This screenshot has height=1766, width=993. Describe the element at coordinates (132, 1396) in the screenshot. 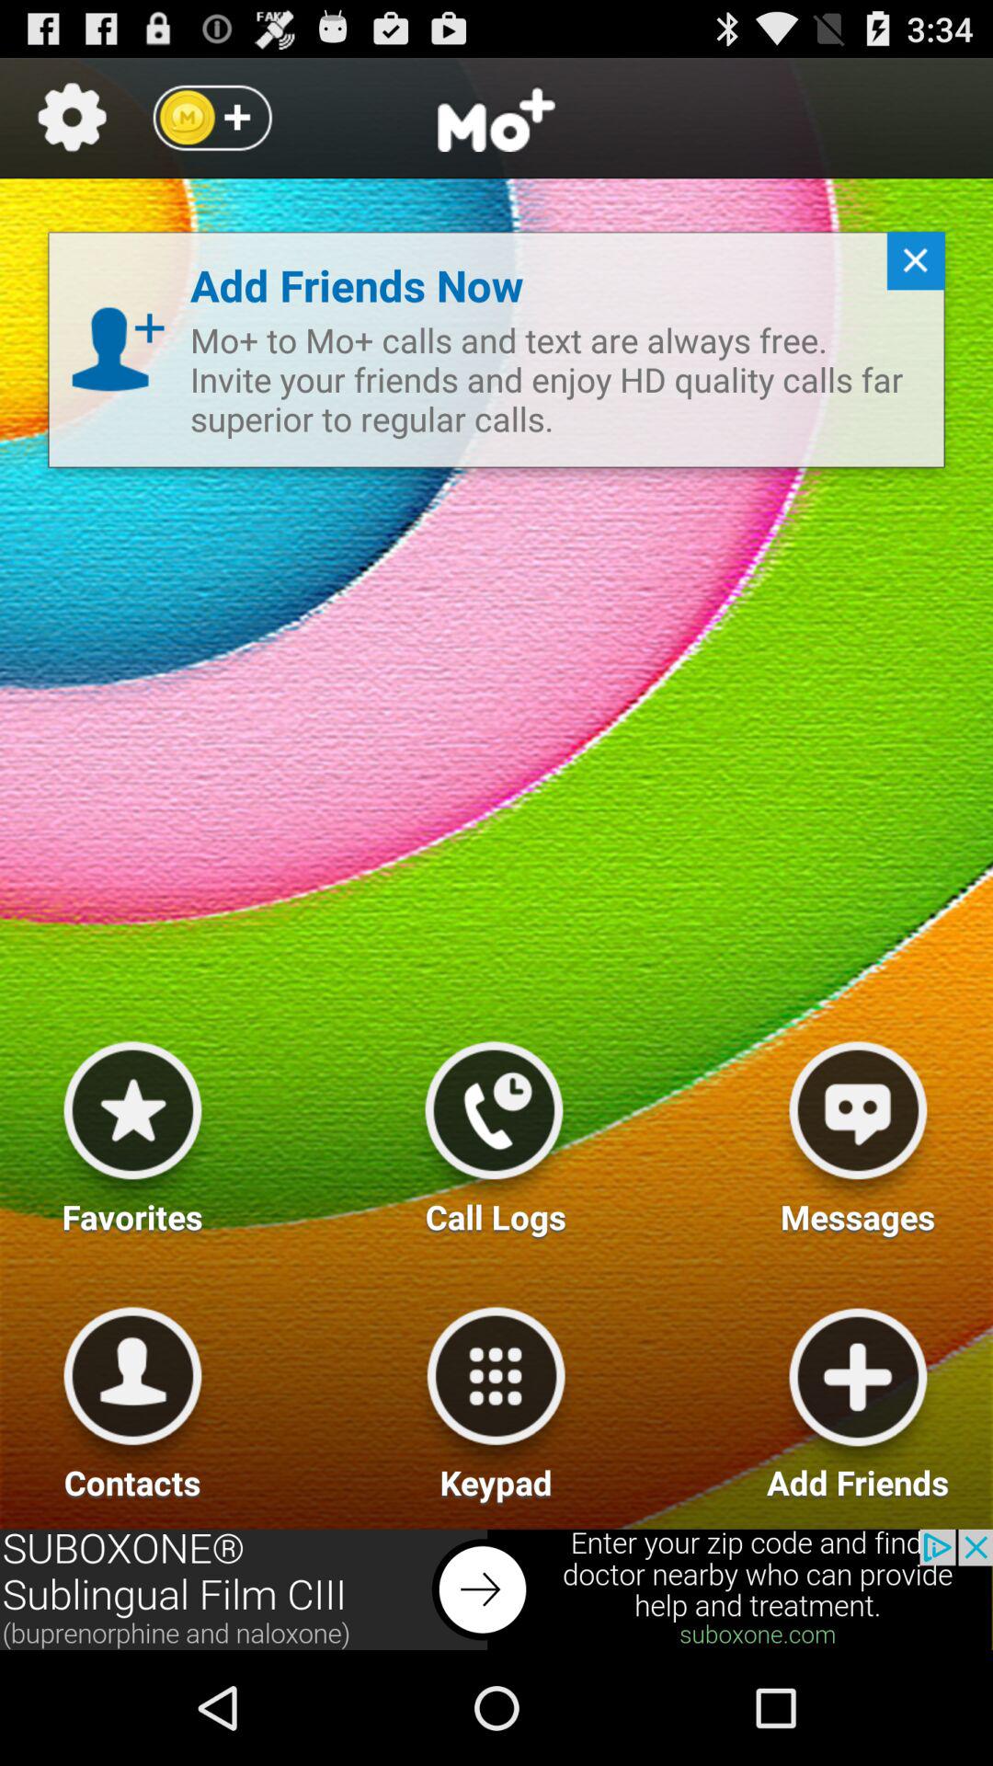

I see `go to contact button` at that location.